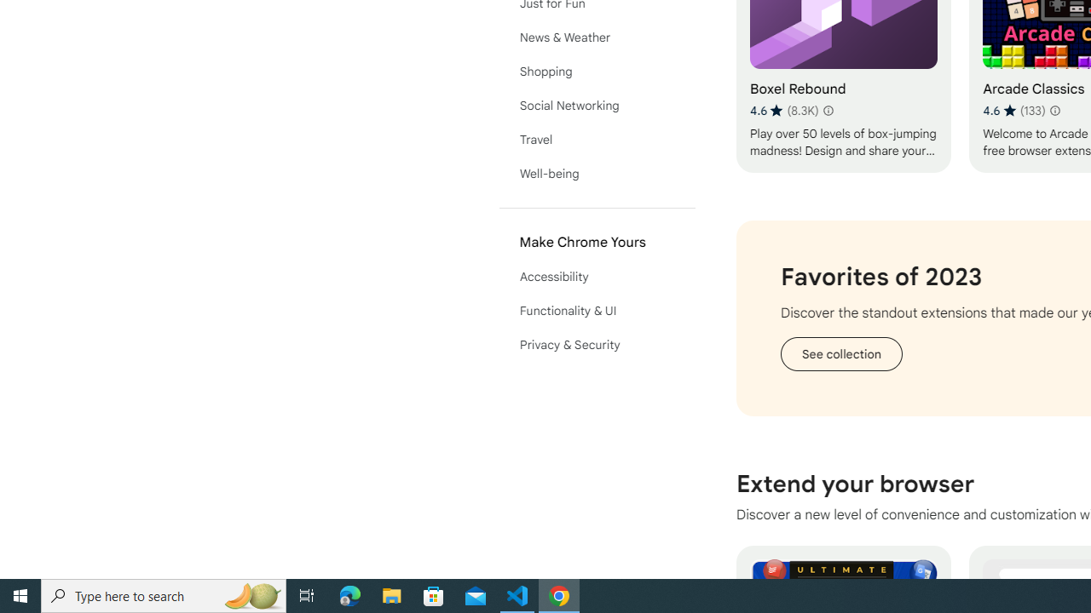 The height and width of the screenshot is (613, 1091). What do you see at coordinates (597, 140) in the screenshot?
I see `Travel` at bounding box center [597, 140].